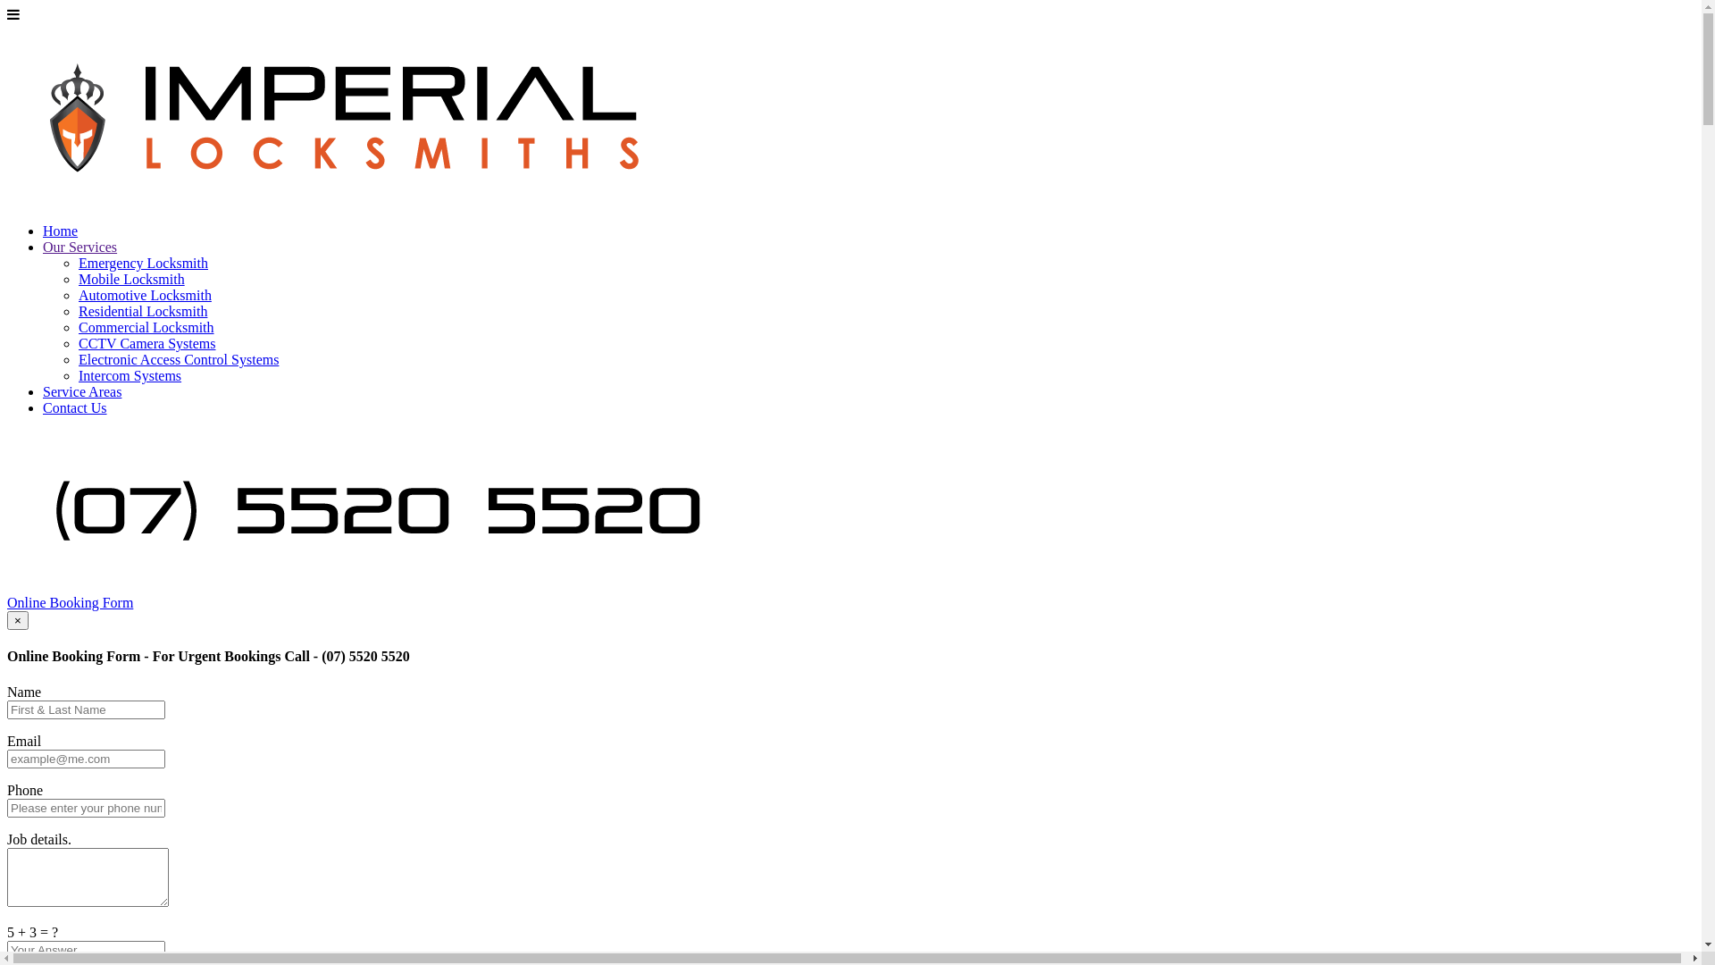  Describe the element at coordinates (130, 375) in the screenshot. I see `Intercom Systems` at that location.